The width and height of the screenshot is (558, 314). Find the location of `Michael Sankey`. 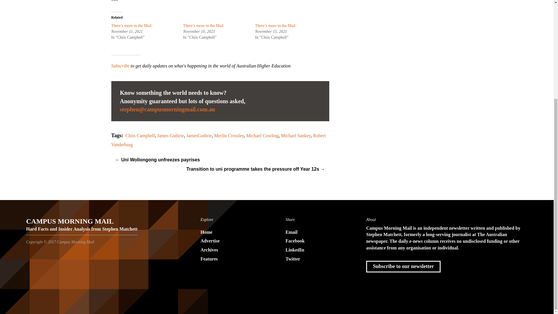

Michael Sankey is located at coordinates (296, 135).